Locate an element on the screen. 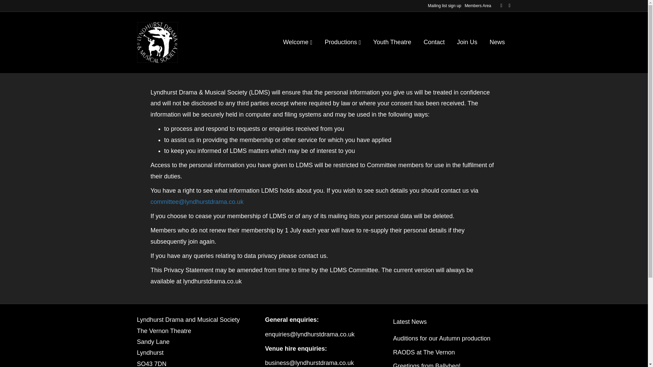 Image resolution: width=653 pixels, height=367 pixels. Greetings from Ballybeg! is located at coordinates (426, 365).